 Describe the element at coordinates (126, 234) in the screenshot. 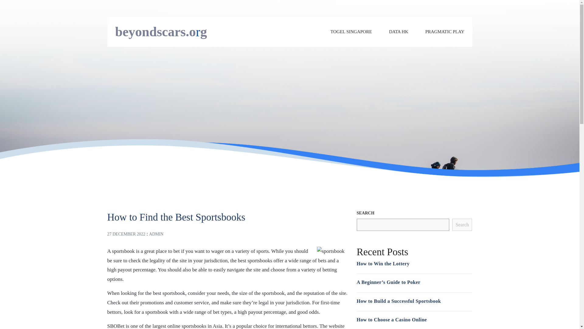

I see `27 DECEMBER 2022` at that location.